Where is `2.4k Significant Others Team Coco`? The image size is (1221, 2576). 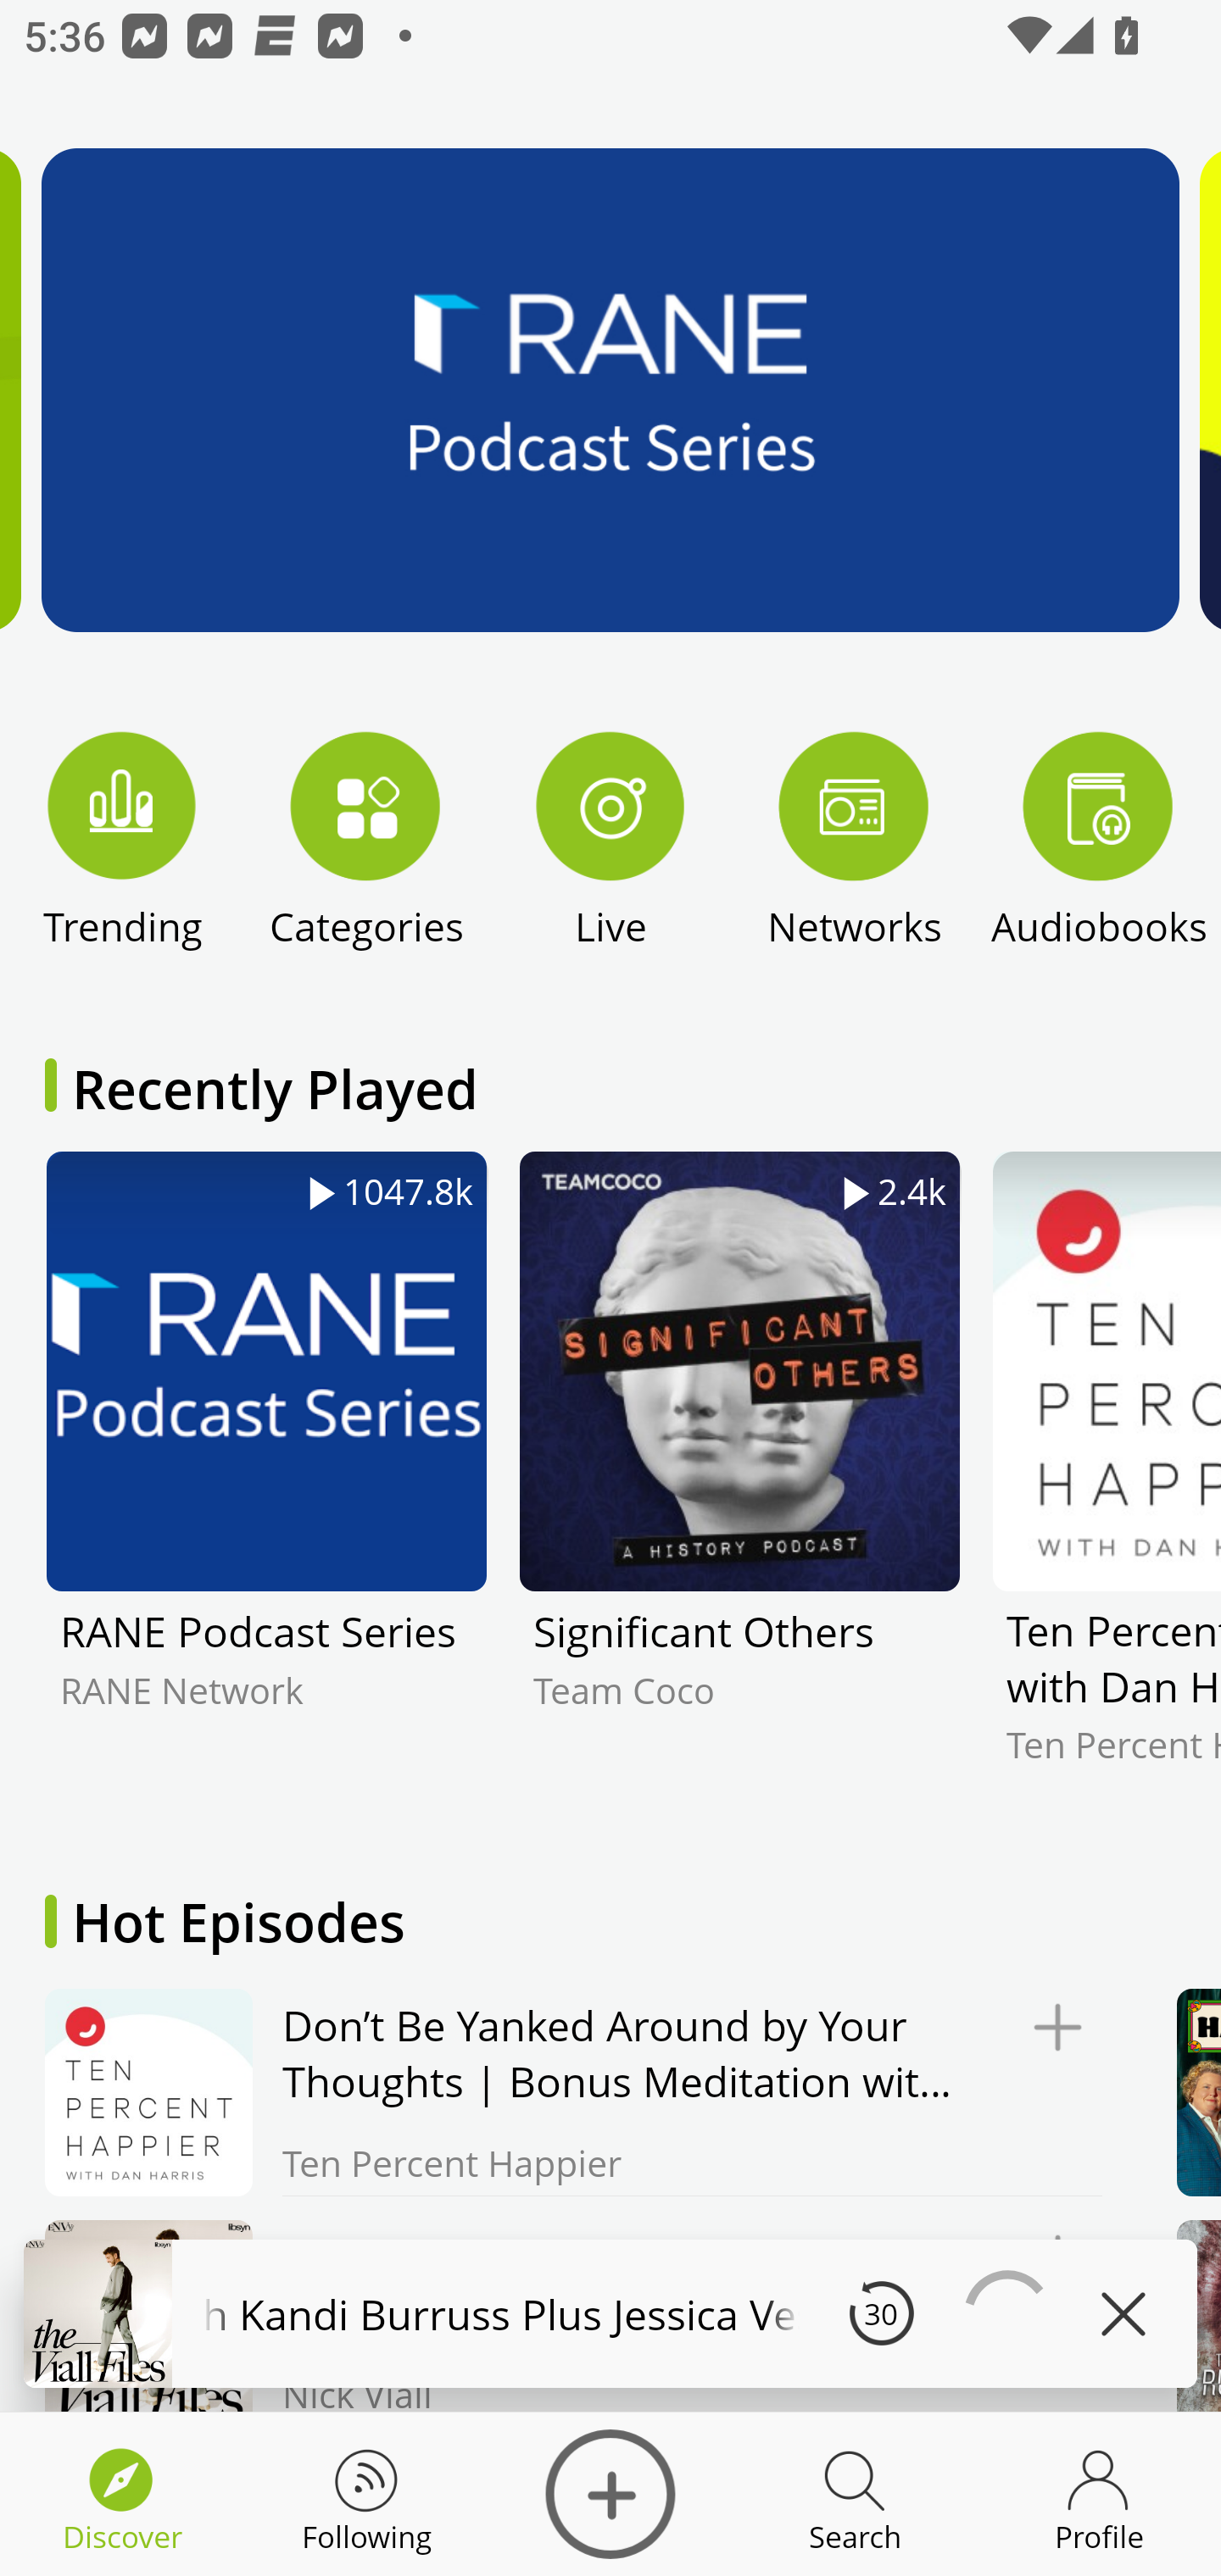 2.4k Significant Others Team Coco is located at coordinates (739, 1482).